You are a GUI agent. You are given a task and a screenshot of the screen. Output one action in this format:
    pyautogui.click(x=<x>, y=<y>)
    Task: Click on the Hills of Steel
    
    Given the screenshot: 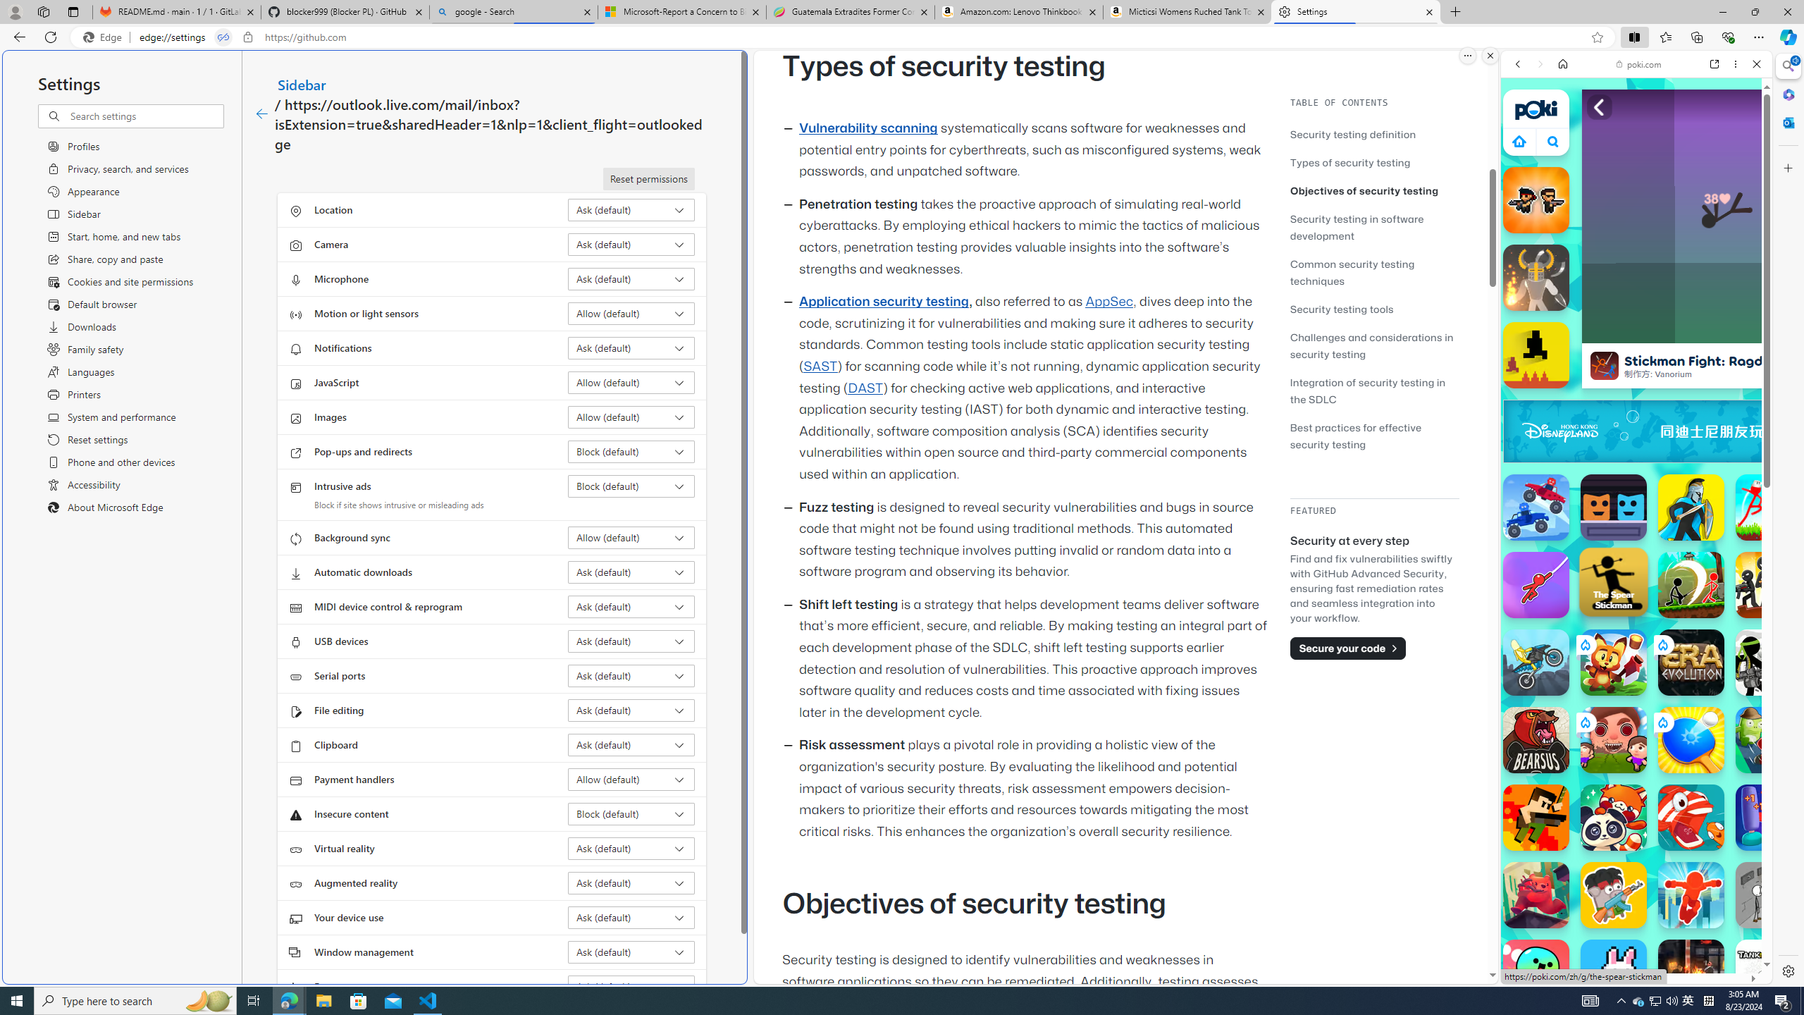 What is the action you would take?
    pyautogui.click(x=1554, y=712)
    